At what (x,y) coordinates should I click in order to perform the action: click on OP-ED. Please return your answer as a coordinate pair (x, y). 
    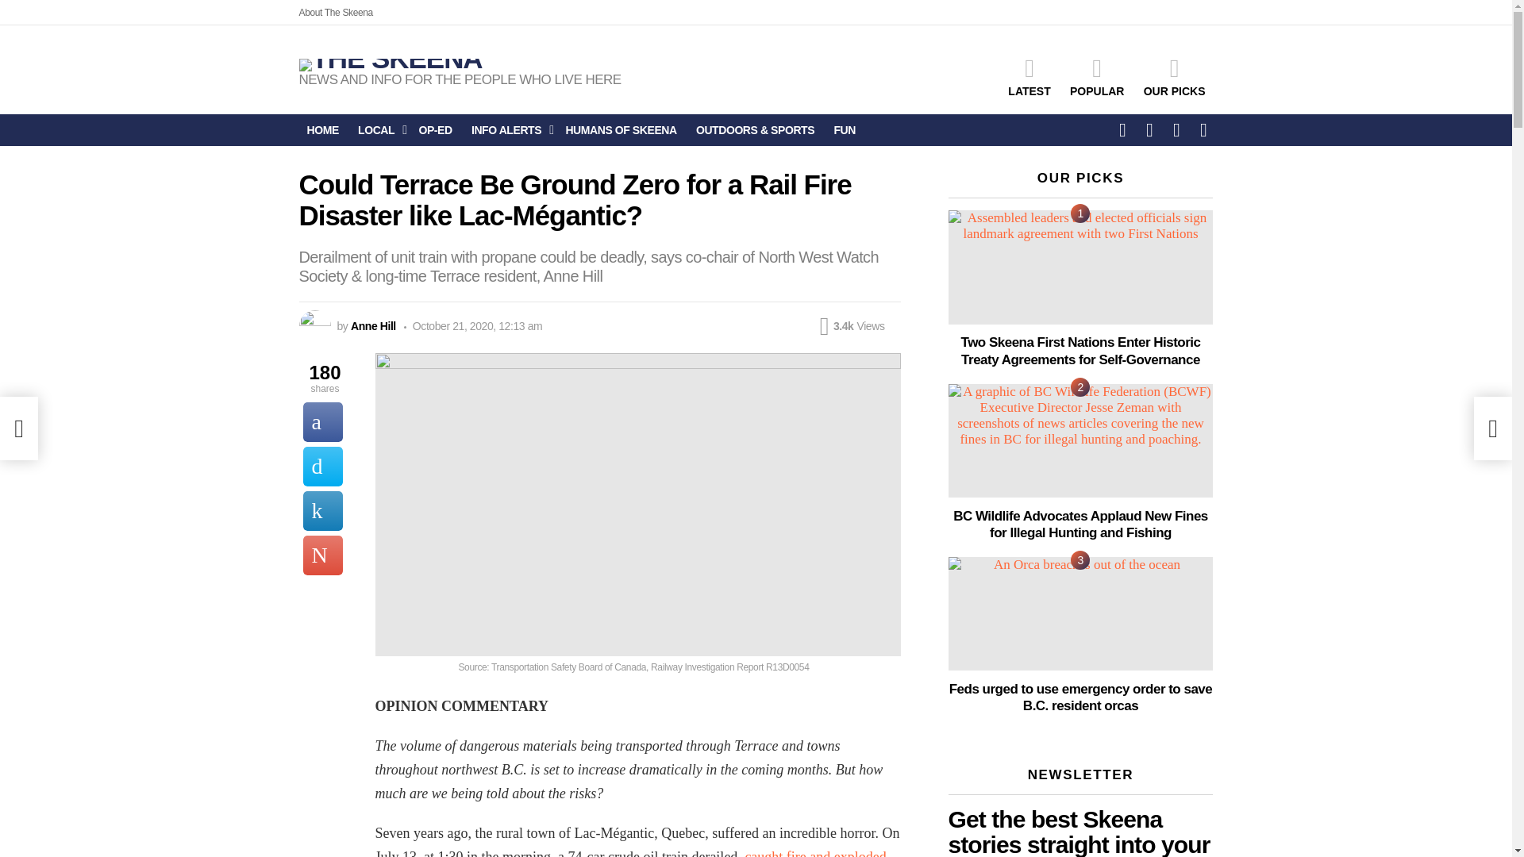
    Looking at the image, I should click on (435, 130).